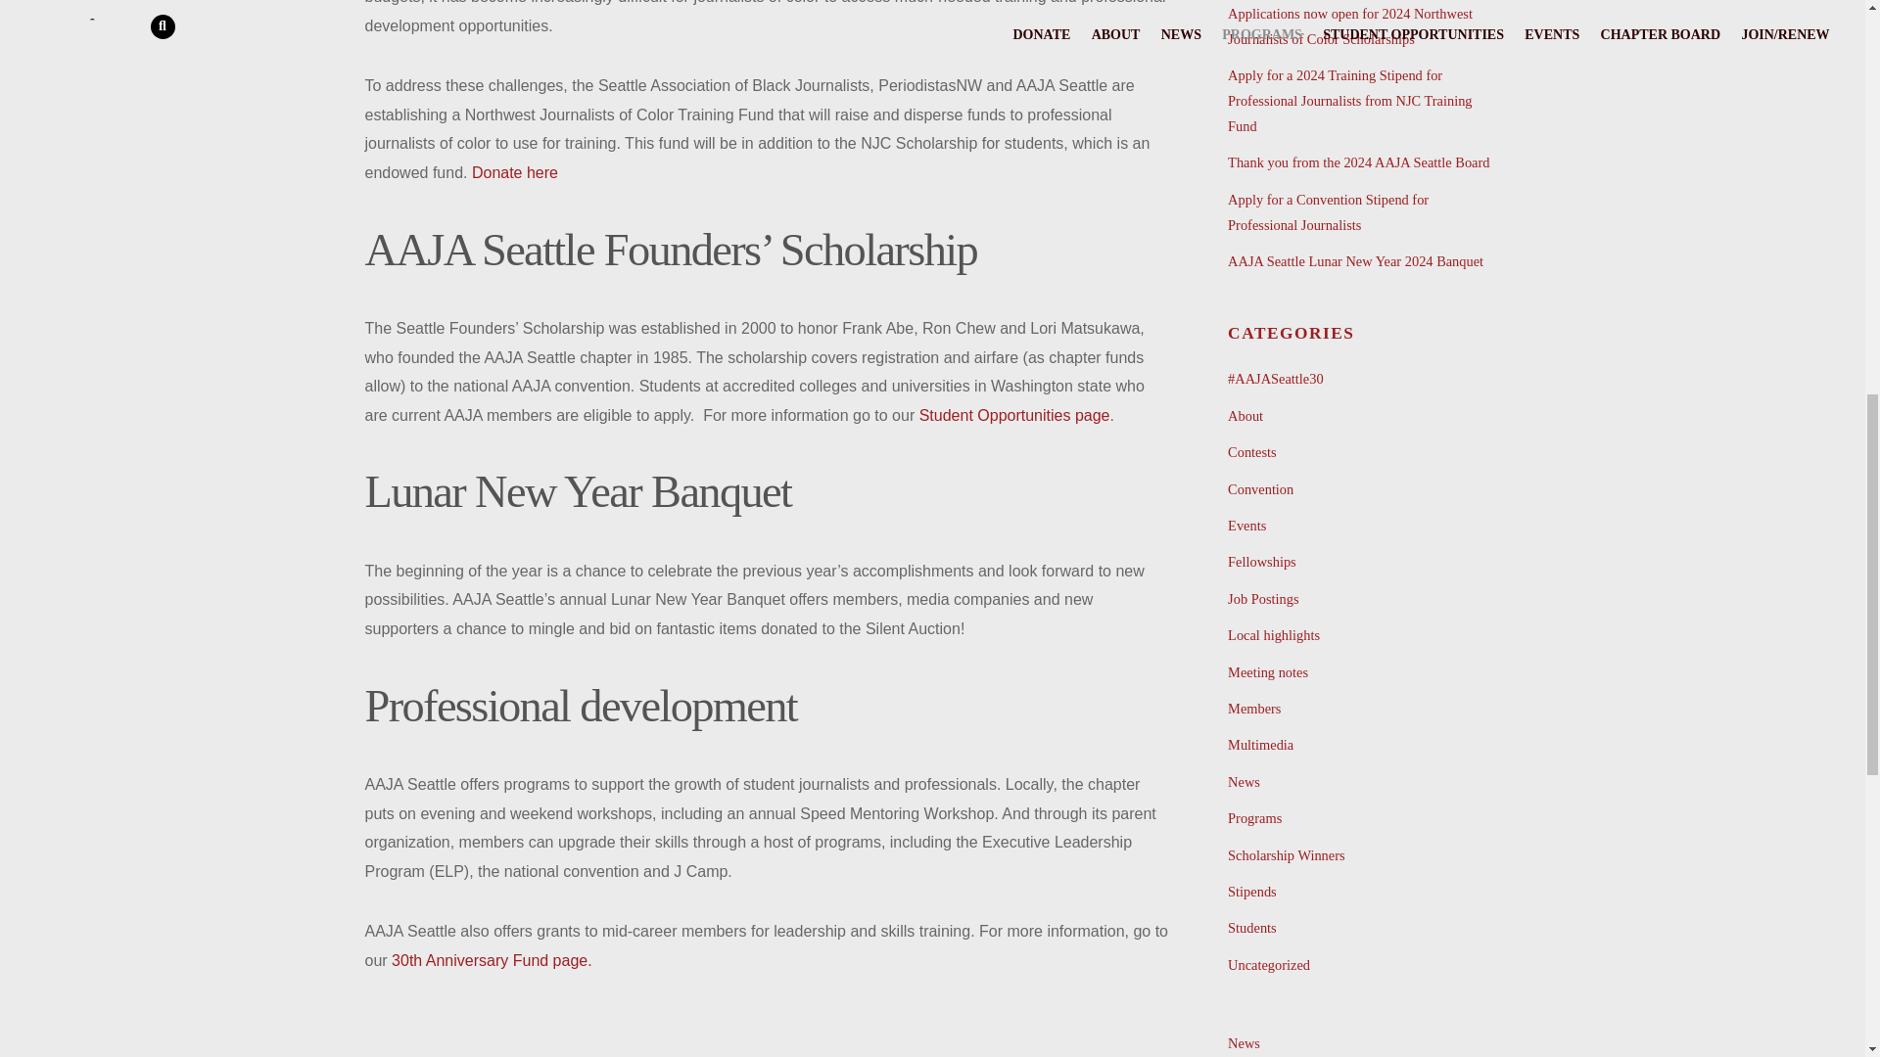 This screenshot has width=1880, height=1057. Describe the element at coordinates (1245, 526) in the screenshot. I see `Events` at that location.